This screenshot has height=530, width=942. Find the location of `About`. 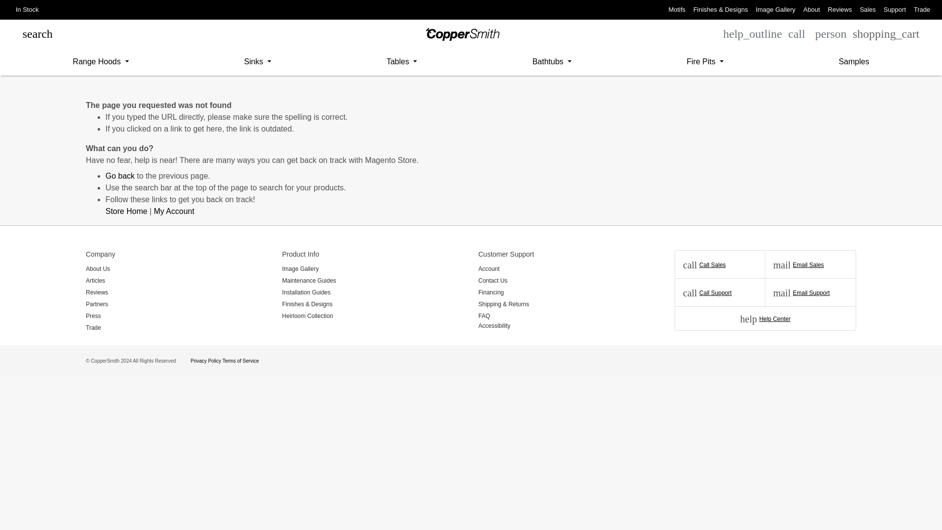

About is located at coordinates (811, 10).